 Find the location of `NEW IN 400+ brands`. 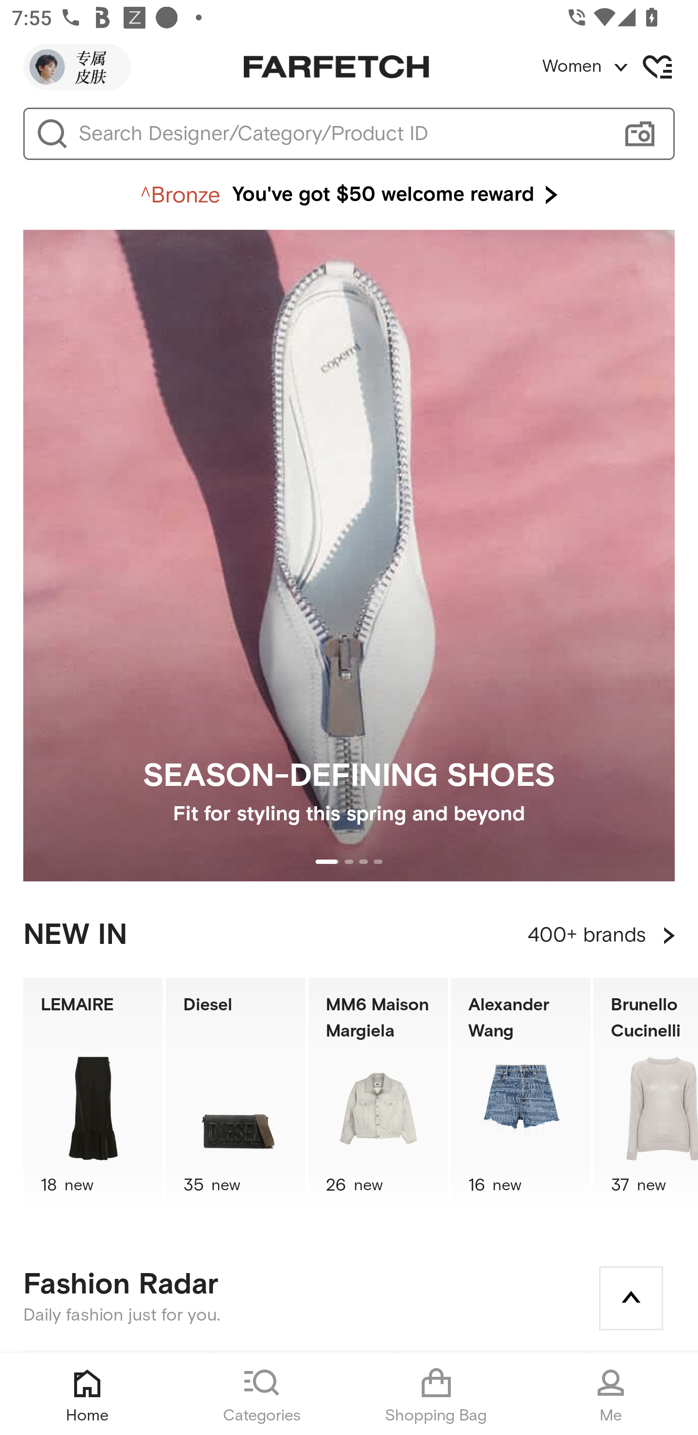

NEW IN 400+ brands is located at coordinates (349, 935).